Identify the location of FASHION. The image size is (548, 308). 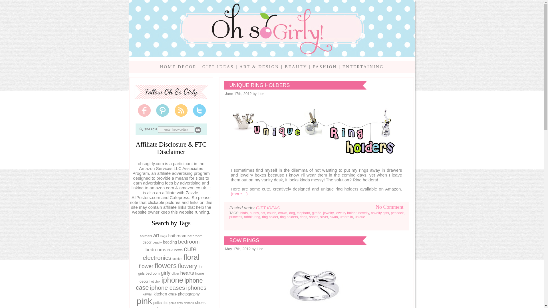
(325, 66).